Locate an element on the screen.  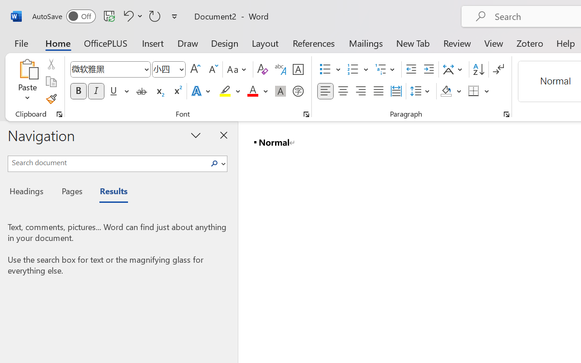
Class: NetUIImage is located at coordinates (214, 163).